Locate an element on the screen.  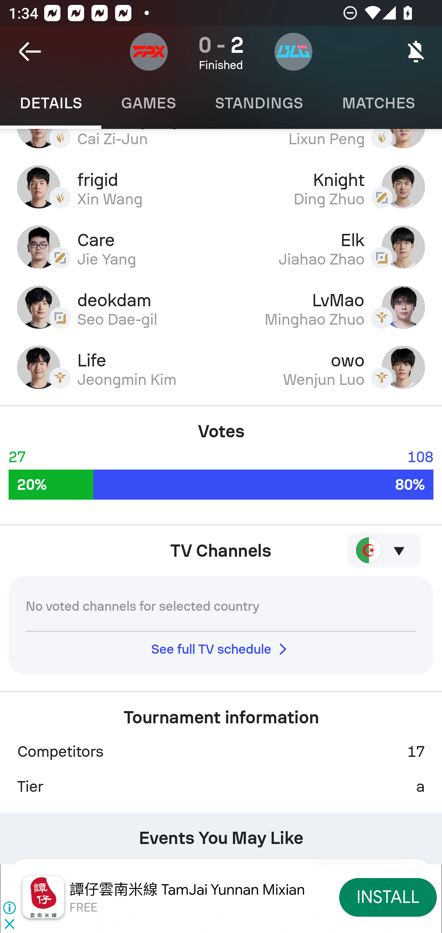
frigid Knight Xin Wang Ding Zhuo is located at coordinates (221, 187).